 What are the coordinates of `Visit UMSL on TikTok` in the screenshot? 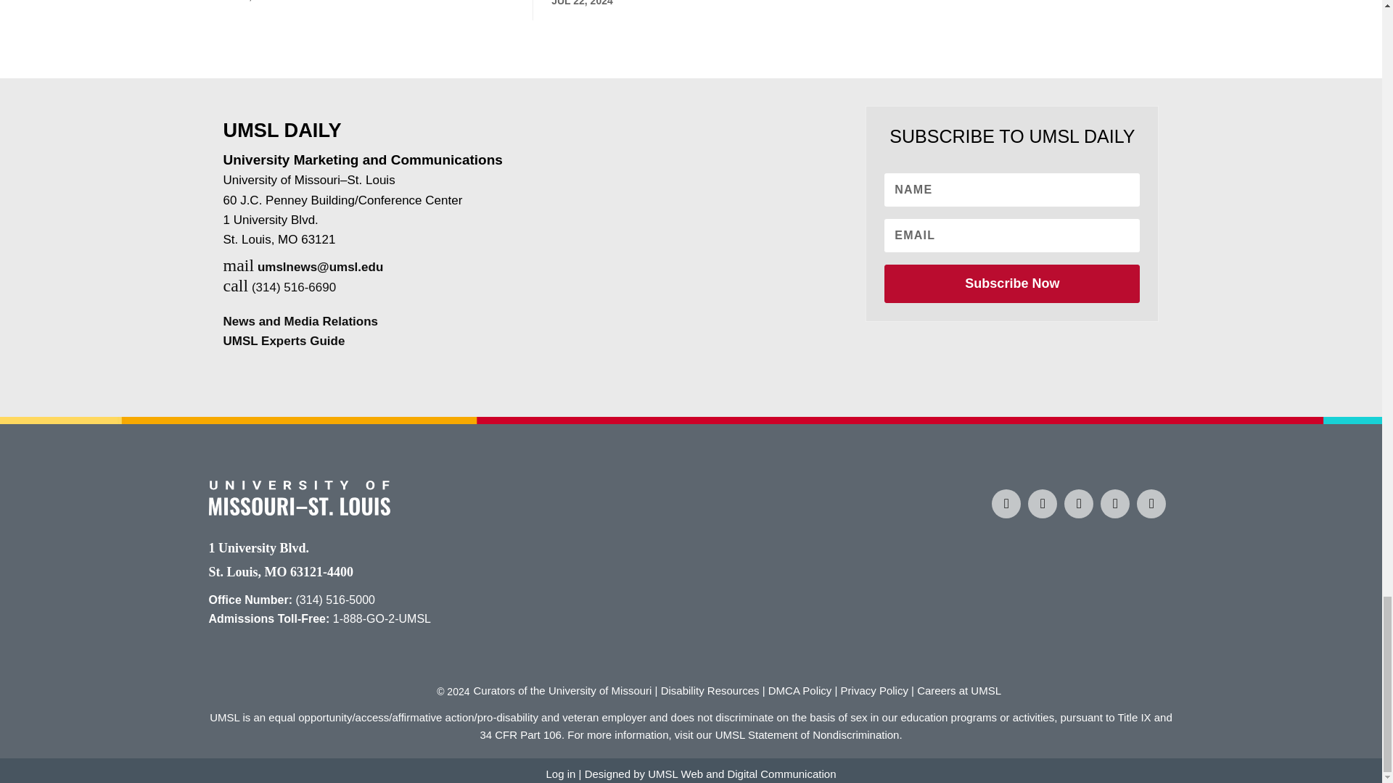 It's located at (1078, 503).